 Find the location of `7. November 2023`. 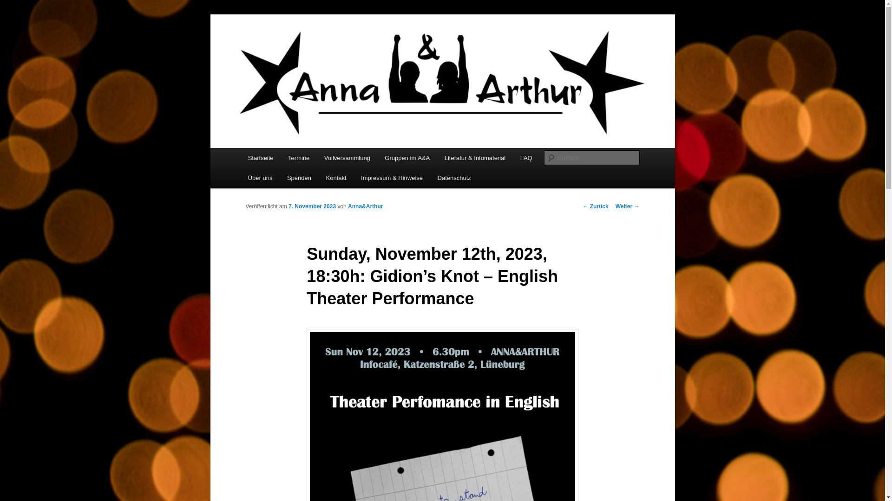

7. November 2023 is located at coordinates (312, 206).